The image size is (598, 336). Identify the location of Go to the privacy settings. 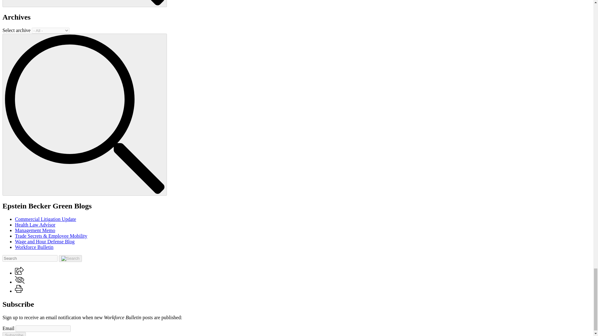
(20, 279).